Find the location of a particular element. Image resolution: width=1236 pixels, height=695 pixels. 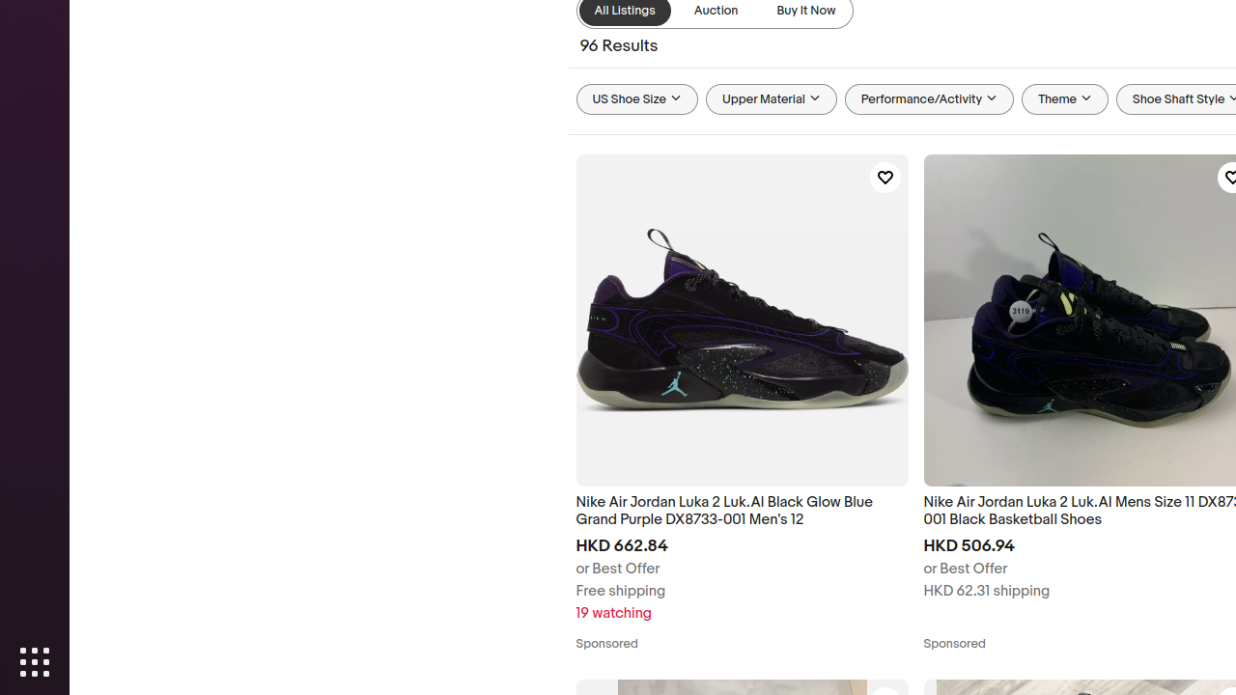

Show Applications is located at coordinates (35, 662).